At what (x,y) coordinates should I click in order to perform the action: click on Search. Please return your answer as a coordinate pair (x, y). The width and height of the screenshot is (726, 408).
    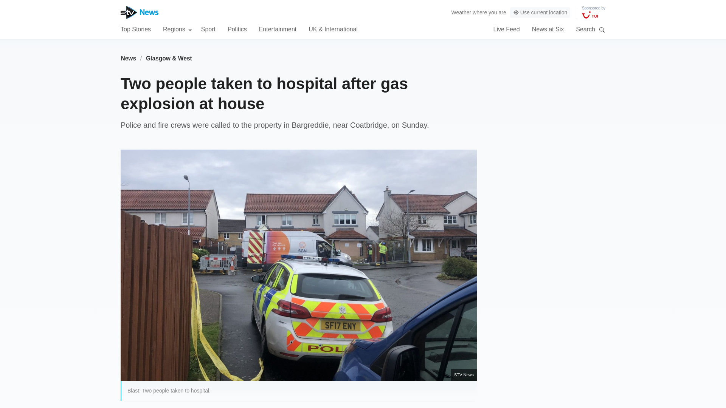
    Looking at the image, I should click on (602, 29).